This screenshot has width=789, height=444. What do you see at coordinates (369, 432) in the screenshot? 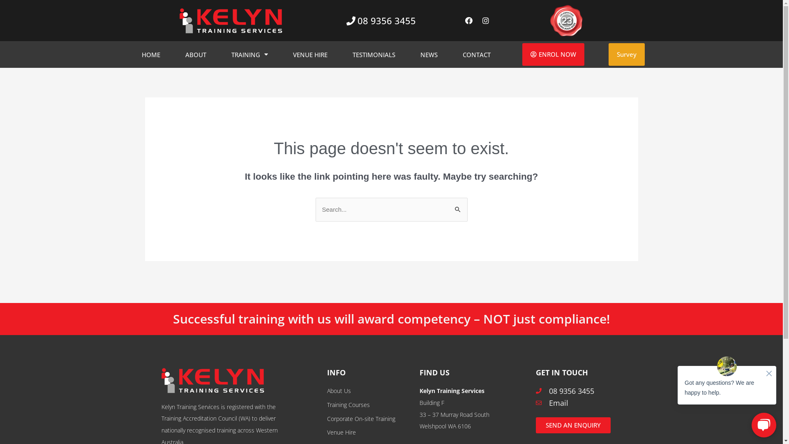
I see `Venue Hire` at bounding box center [369, 432].